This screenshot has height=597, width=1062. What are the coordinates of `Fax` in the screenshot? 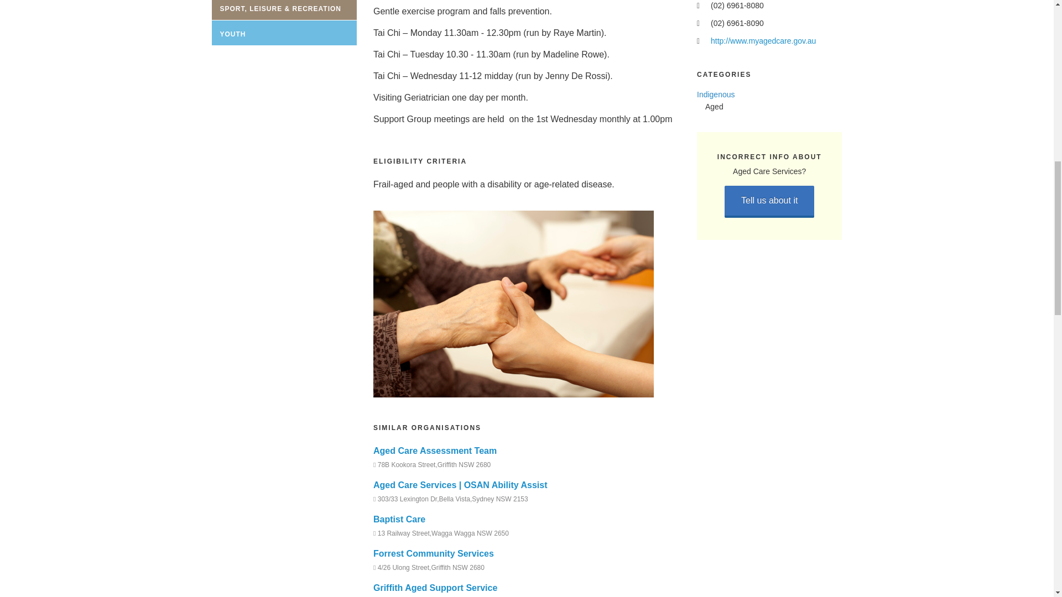 It's located at (700, 23).